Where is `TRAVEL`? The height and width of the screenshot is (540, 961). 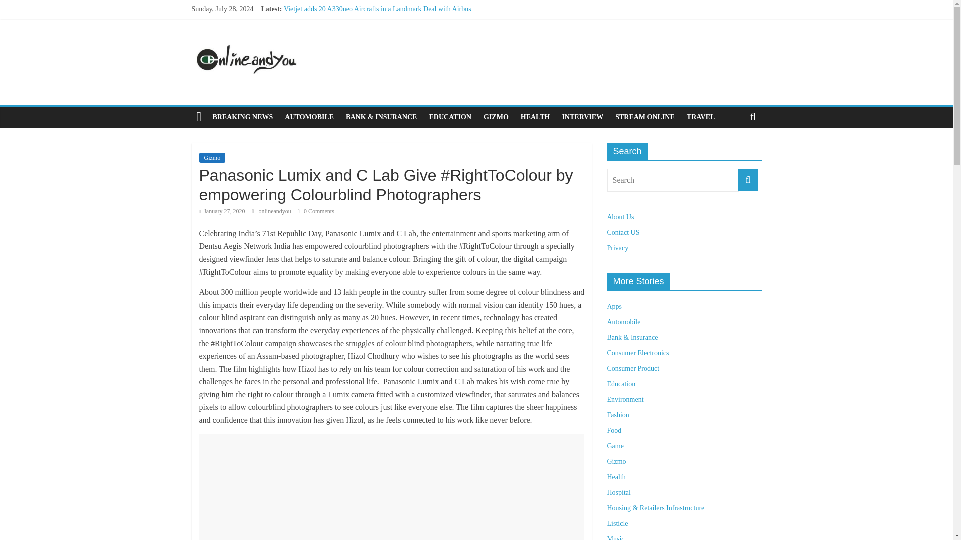
TRAVEL is located at coordinates (701, 117).